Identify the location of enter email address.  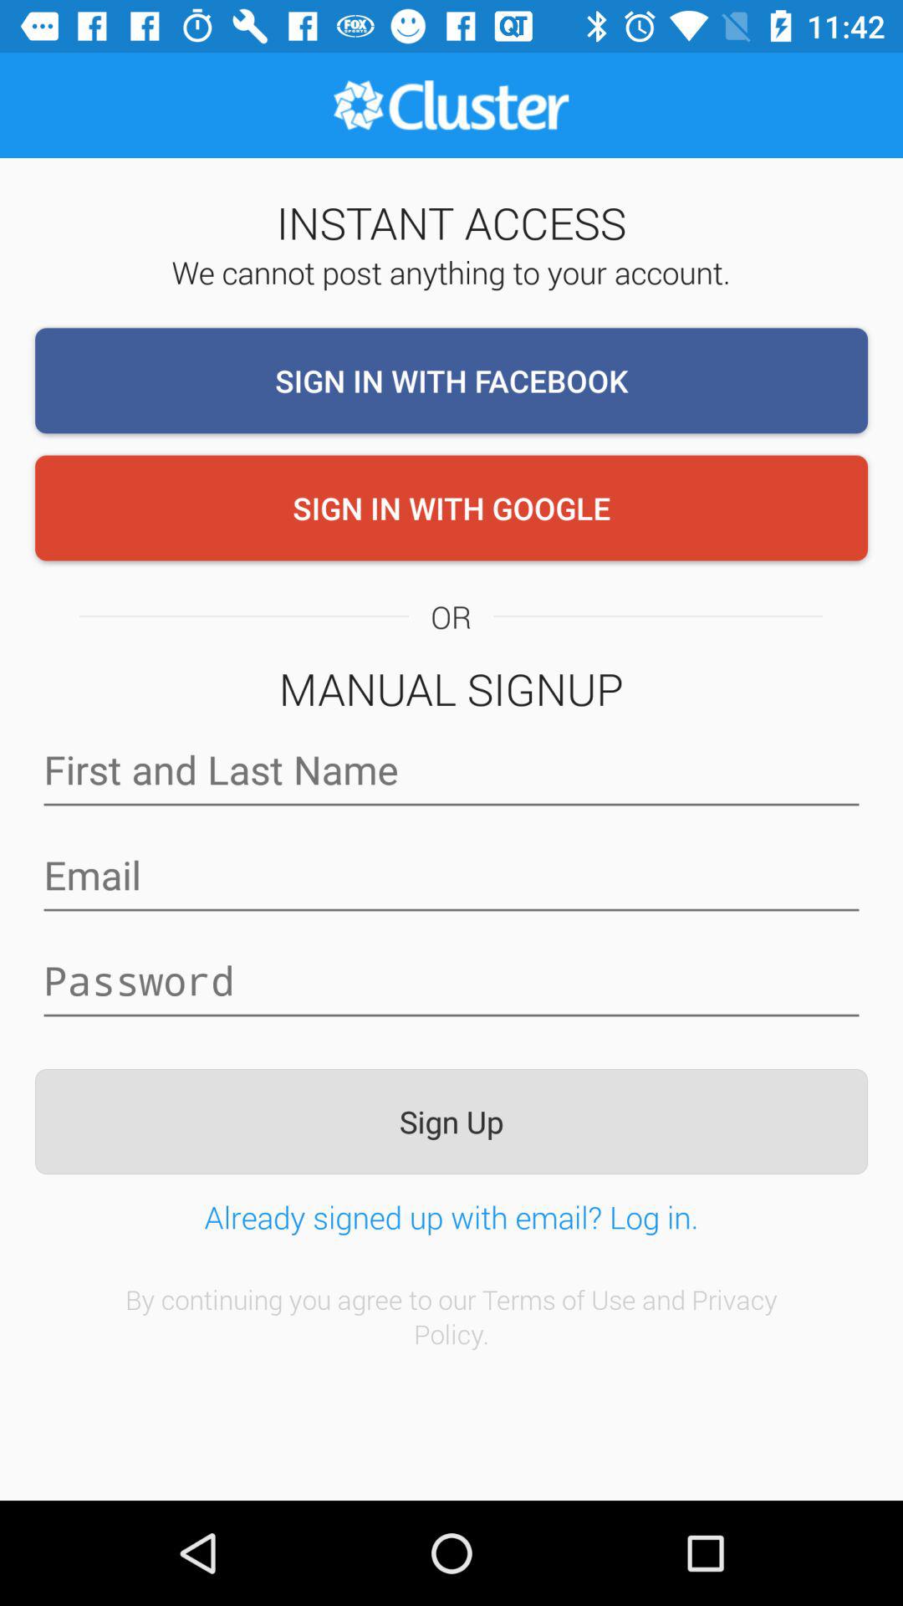
(451, 875).